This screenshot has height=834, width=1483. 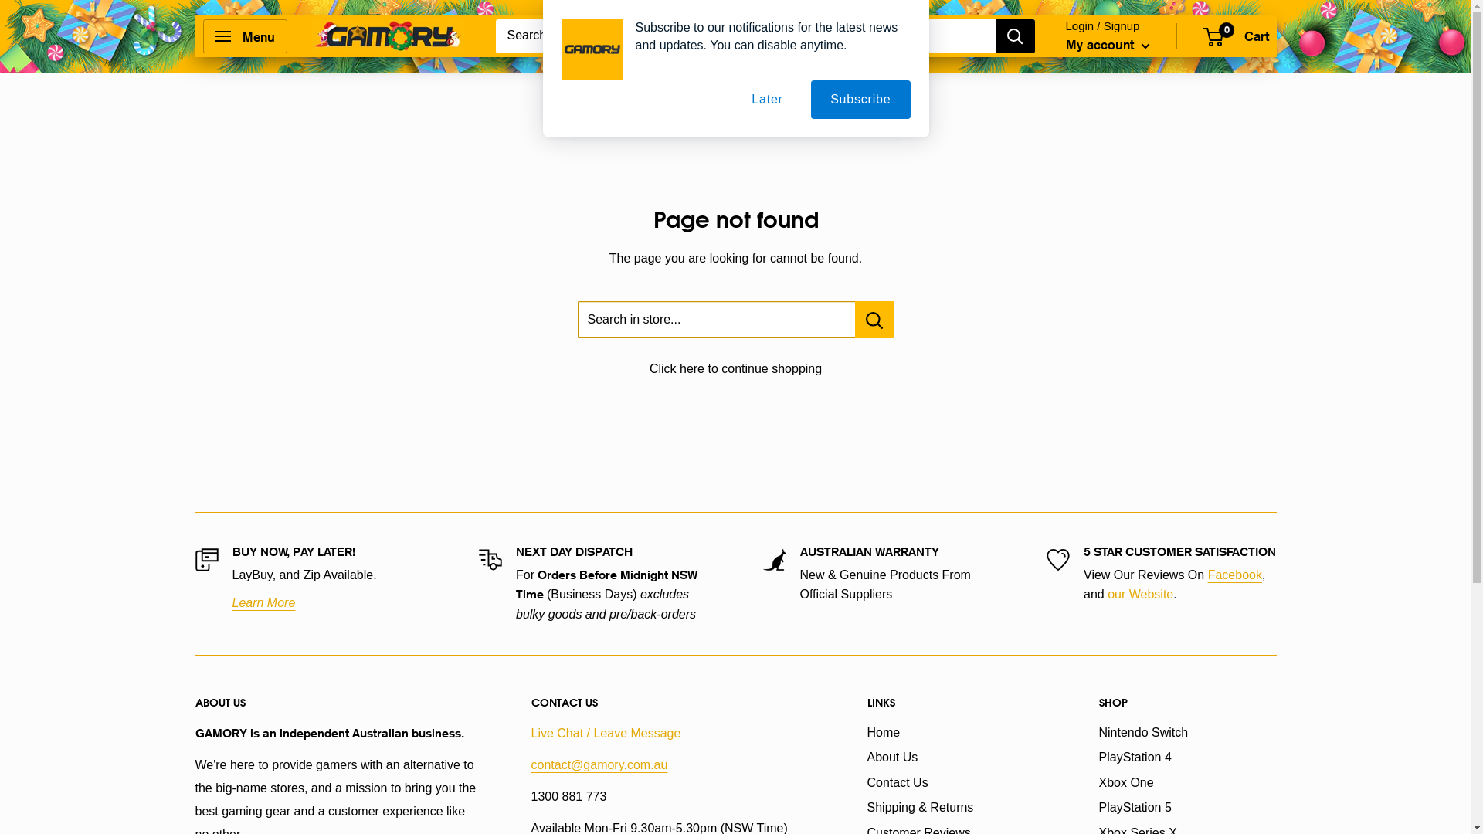 What do you see at coordinates (263, 602) in the screenshot?
I see `Learn More` at bounding box center [263, 602].